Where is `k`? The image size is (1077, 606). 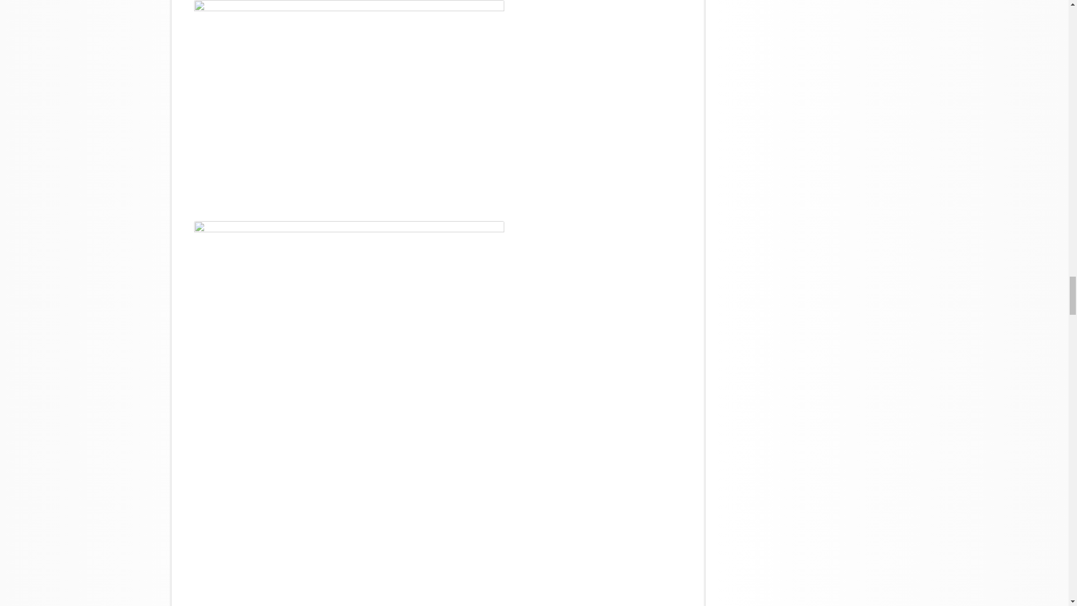
k is located at coordinates (349, 103).